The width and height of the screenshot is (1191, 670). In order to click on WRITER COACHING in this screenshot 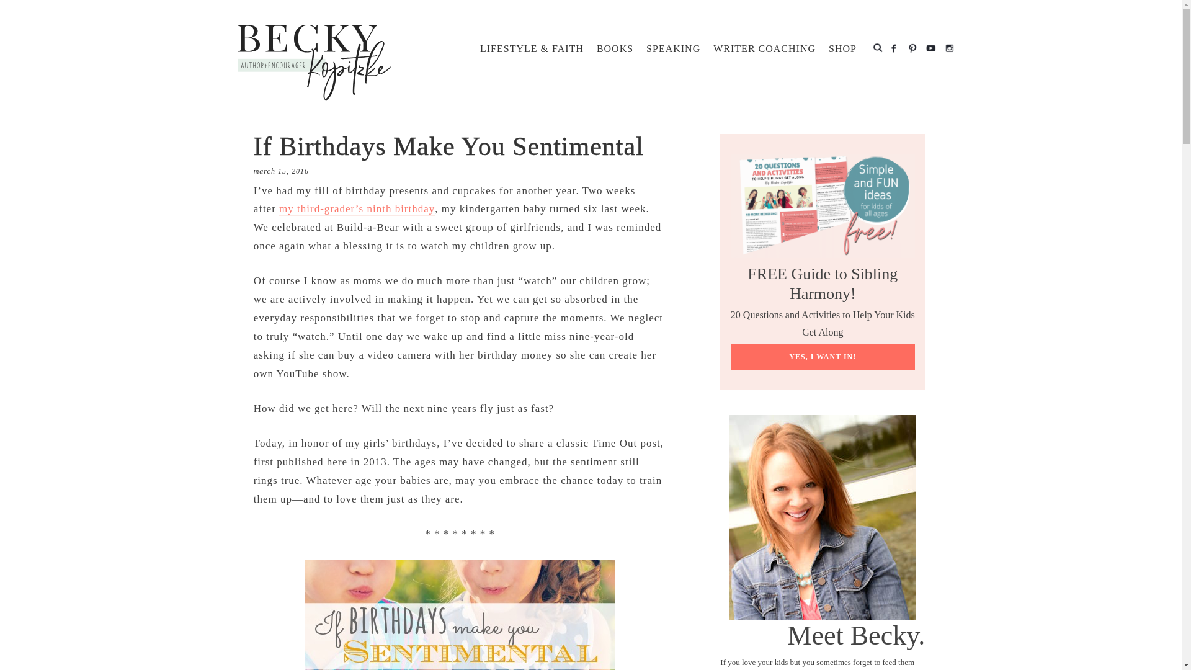, I will do `click(764, 48)`.